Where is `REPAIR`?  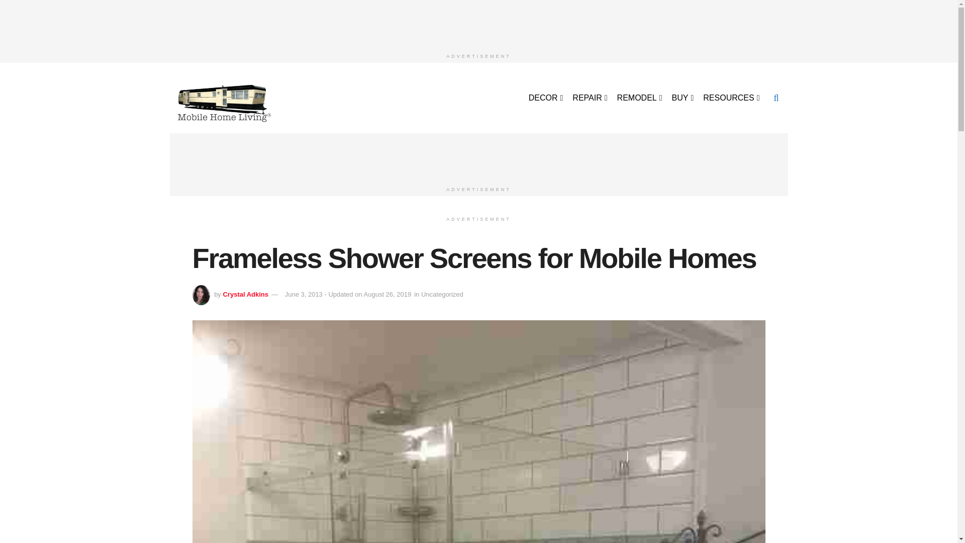 REPAIR is located at coordinates (589, 98).